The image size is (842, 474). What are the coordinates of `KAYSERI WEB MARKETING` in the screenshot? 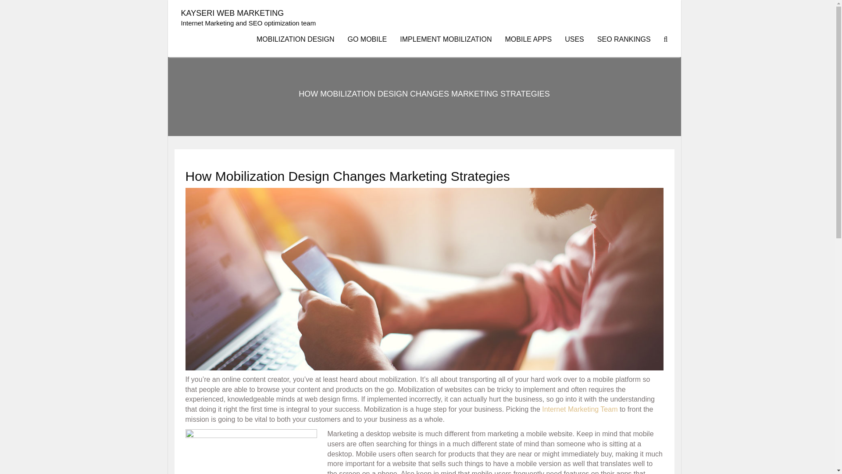 It's located at (232, 13).